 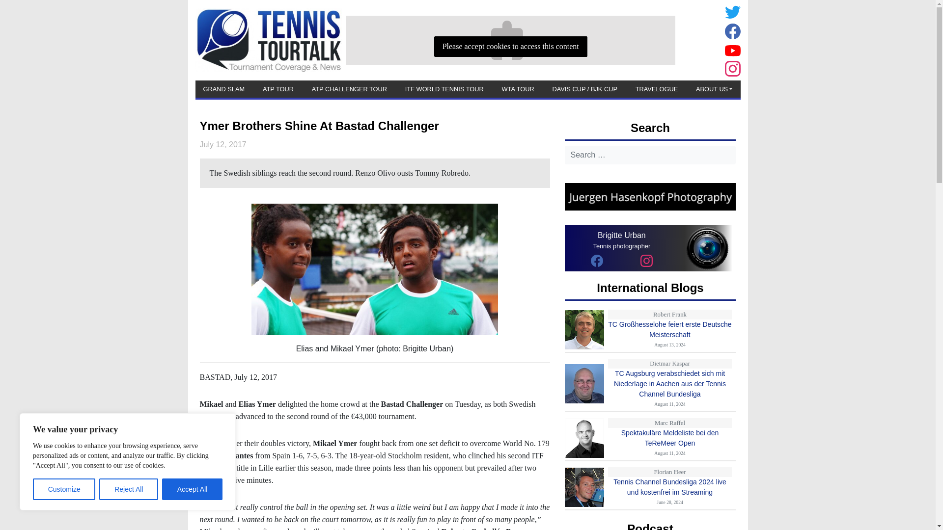 What do you see at coordinates (657, 89) in the screenshot?
I see `Travelogue` at bounding box center [657, 89].